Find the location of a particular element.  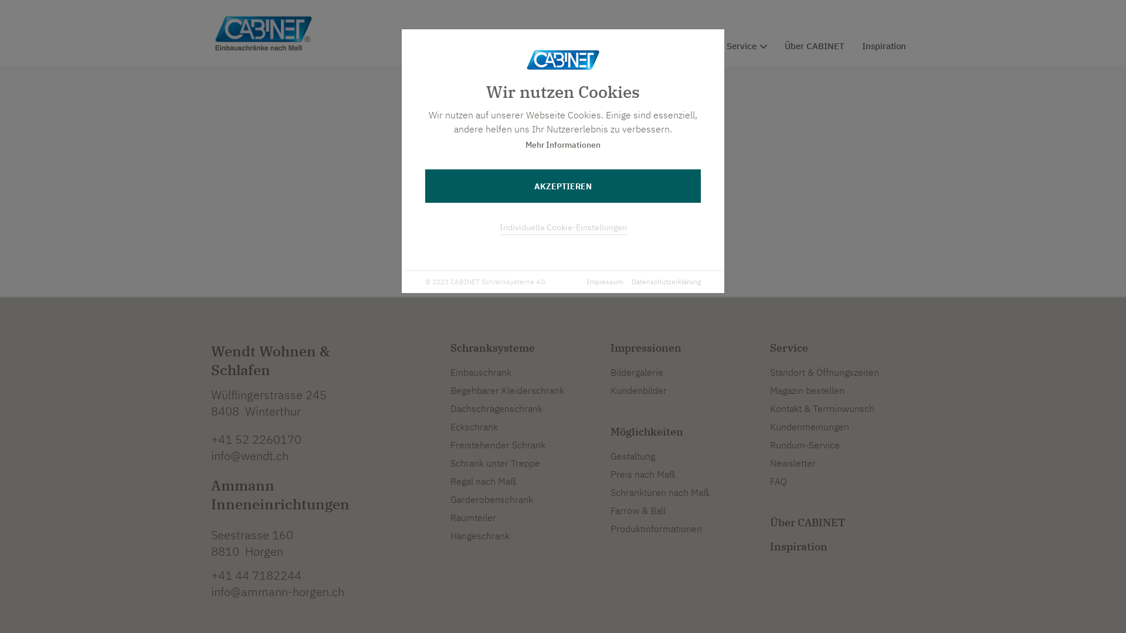

Begehbarer Kleiderschrank is located at coordinates (507, 390).